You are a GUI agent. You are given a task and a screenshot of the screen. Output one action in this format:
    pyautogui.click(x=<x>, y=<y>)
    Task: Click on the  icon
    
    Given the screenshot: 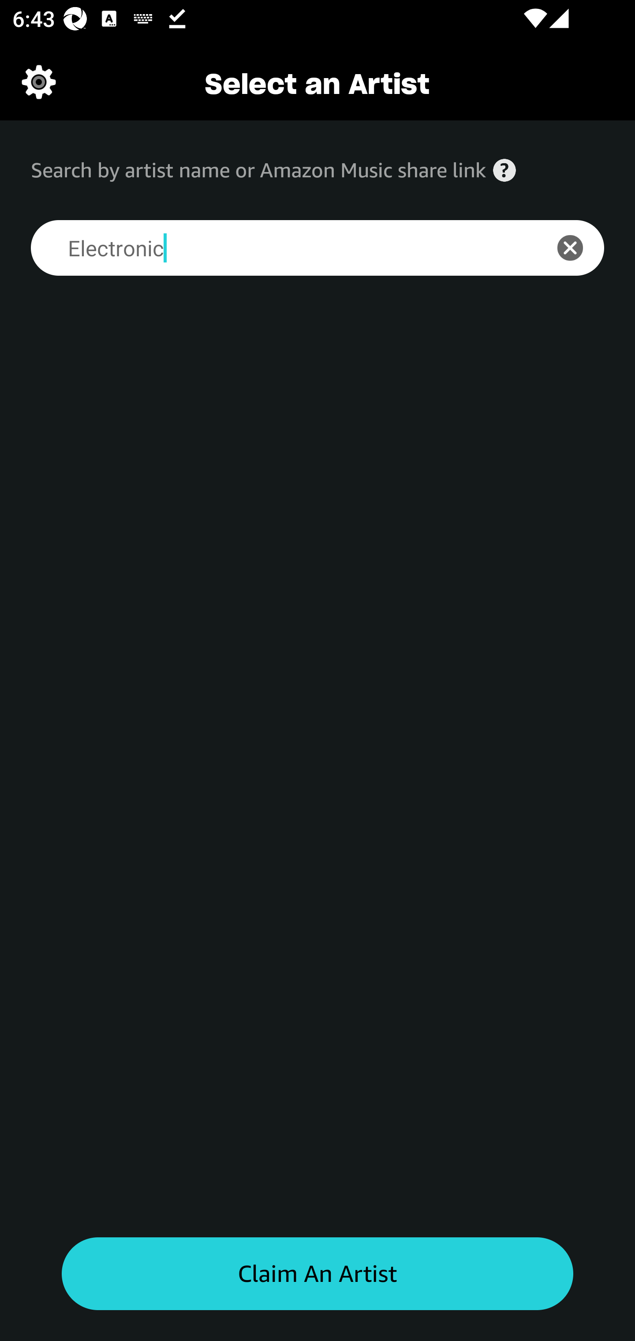 What is the action you would take?
    pyautogui.click(x=579, y=248)
    